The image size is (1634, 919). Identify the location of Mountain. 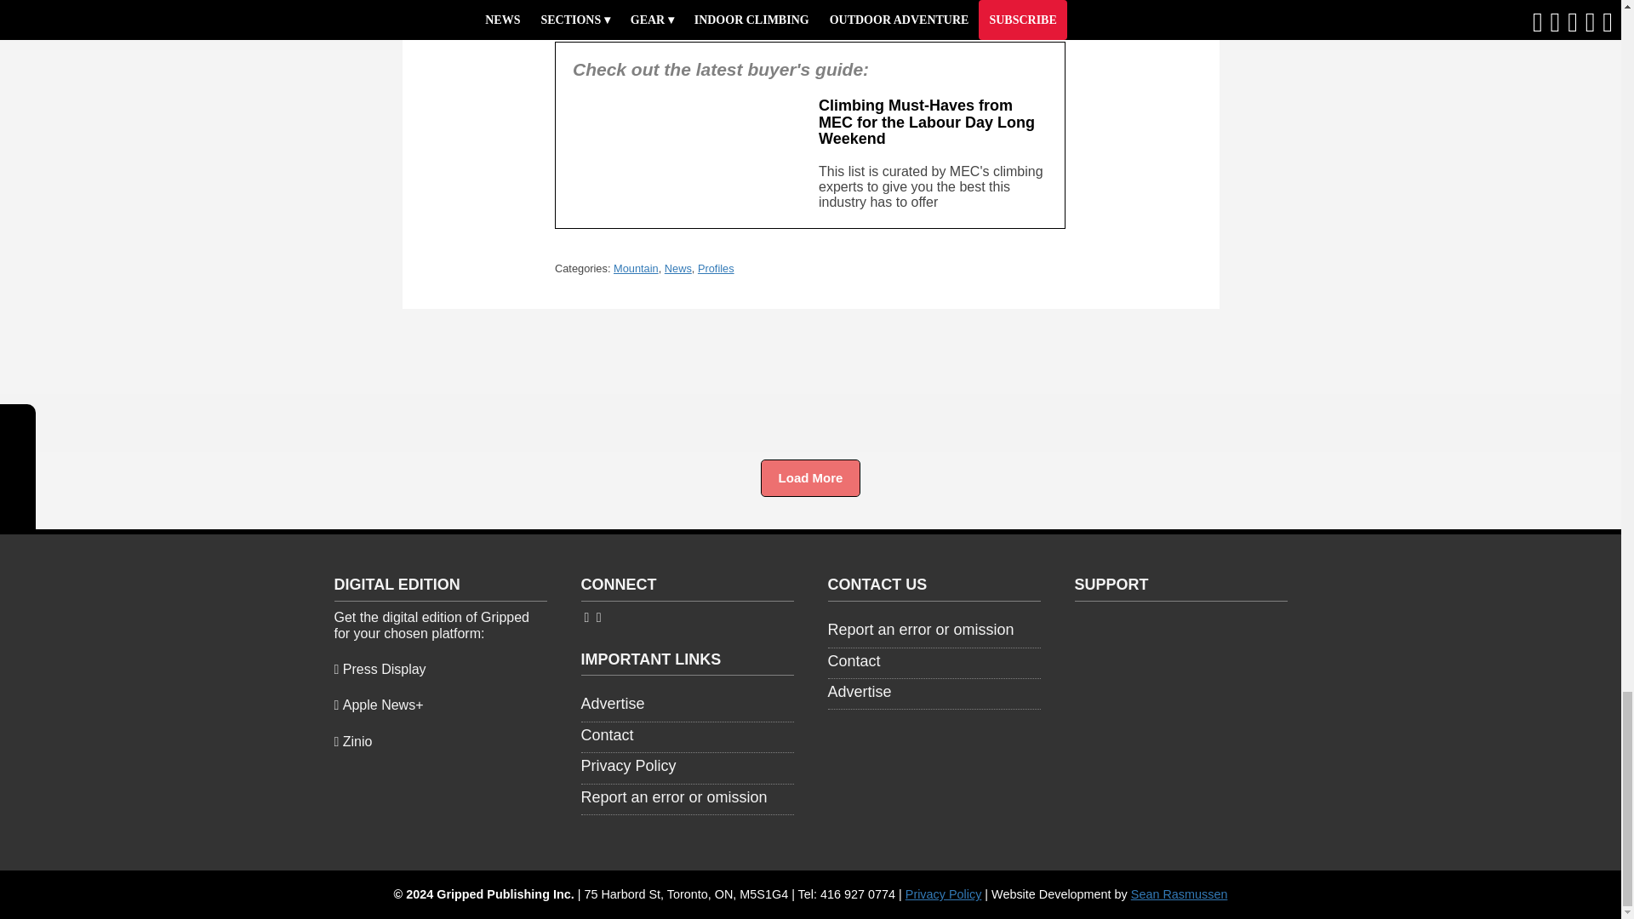
(636, 267).